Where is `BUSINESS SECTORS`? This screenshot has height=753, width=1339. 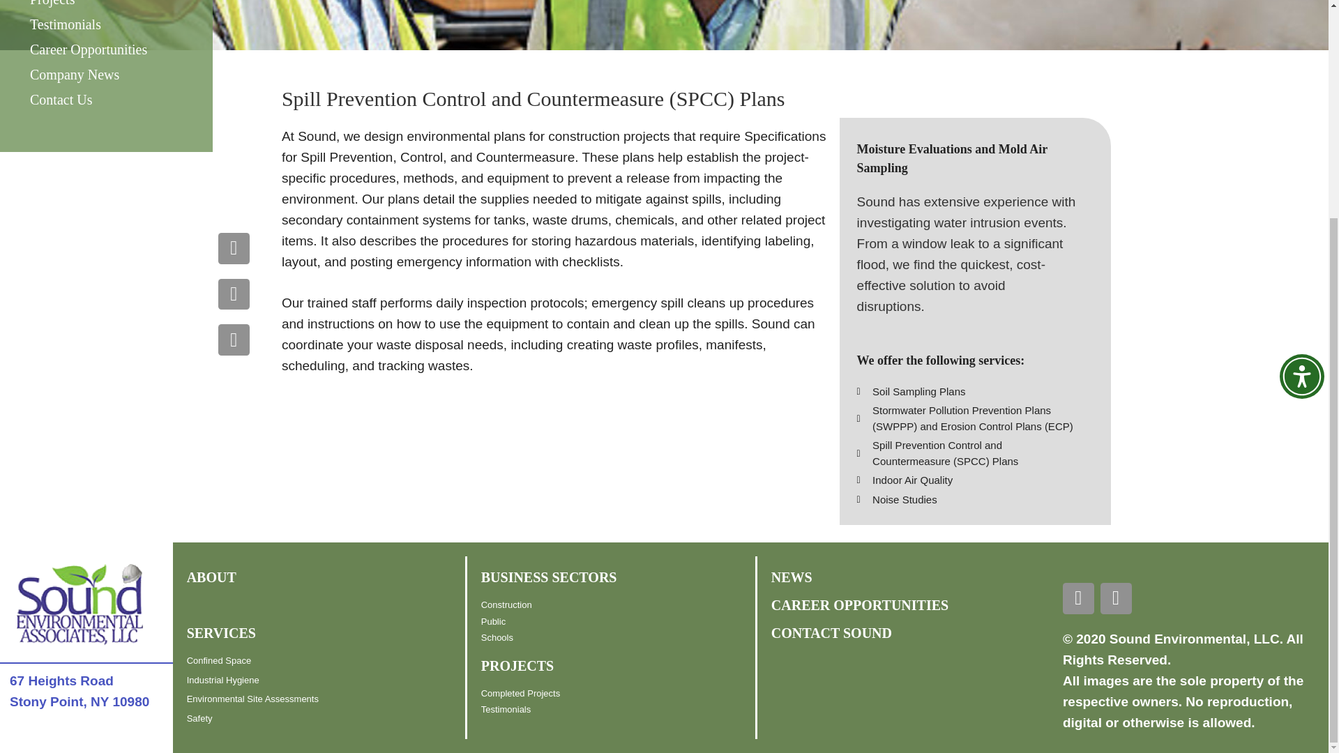
BUSINESS SECTORS is located at coordinates (549, 577).